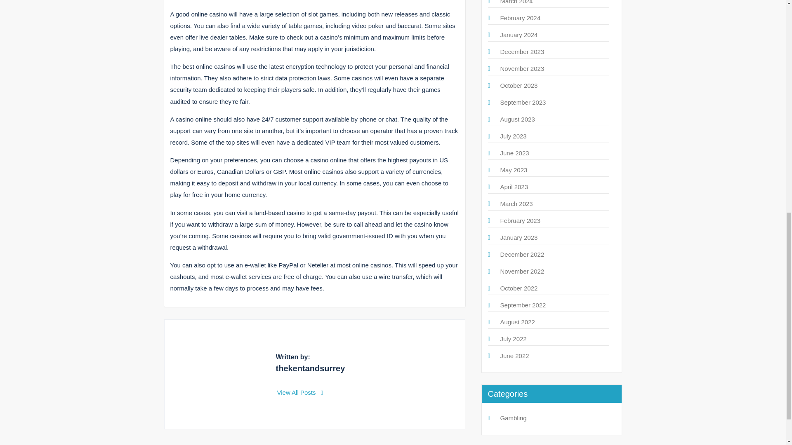 The width and height of the screenshot is (792, 445). I want to click on View All Posts, so click(300, 392).